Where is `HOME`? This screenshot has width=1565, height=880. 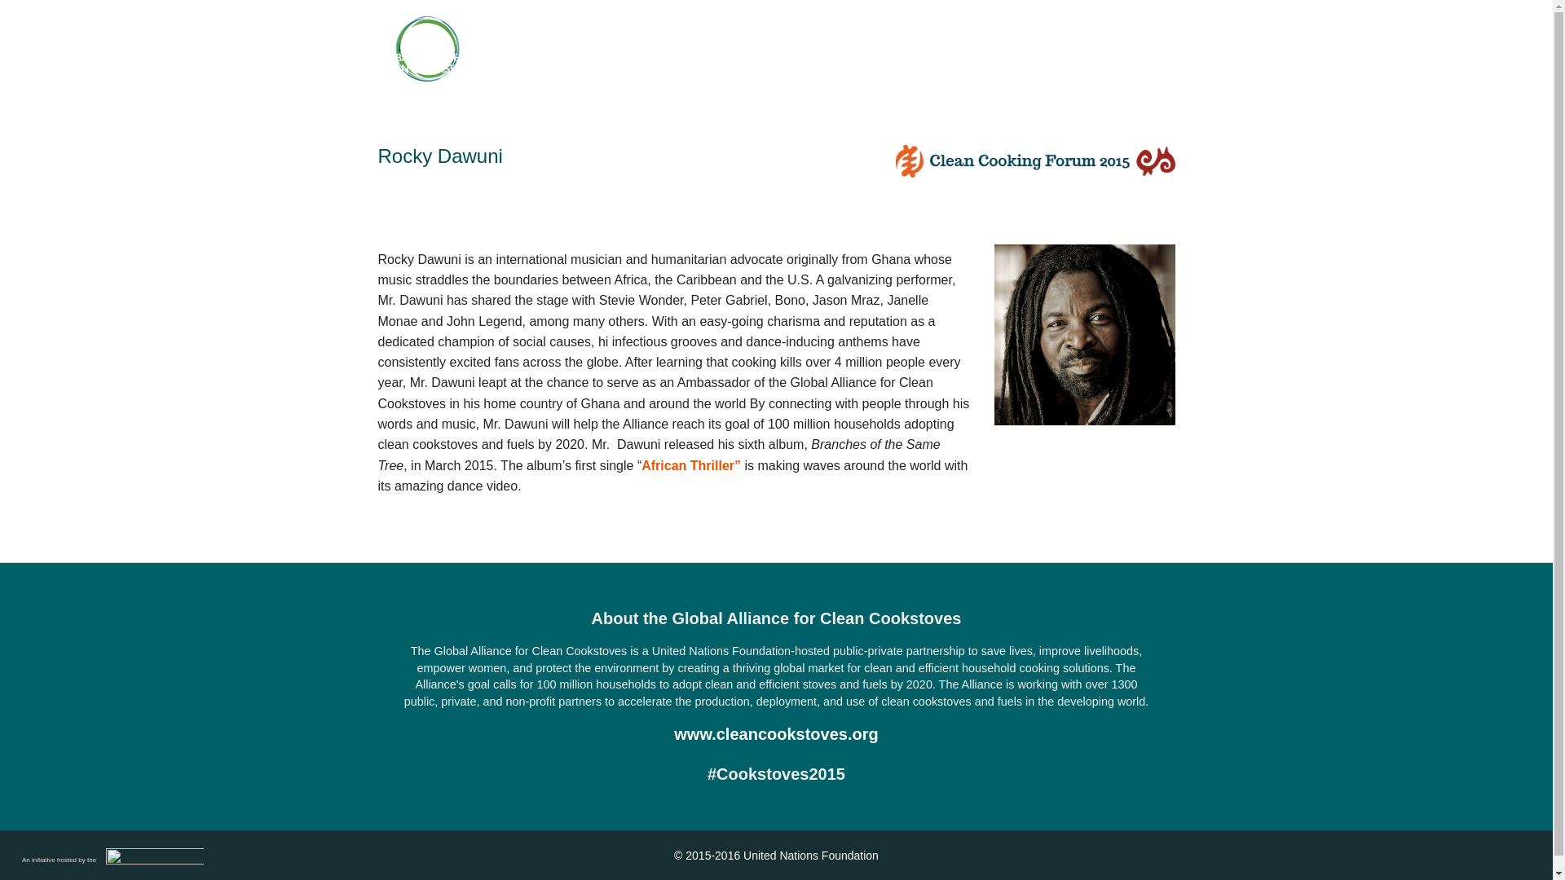 HOME is located at coordinates (577, 70).